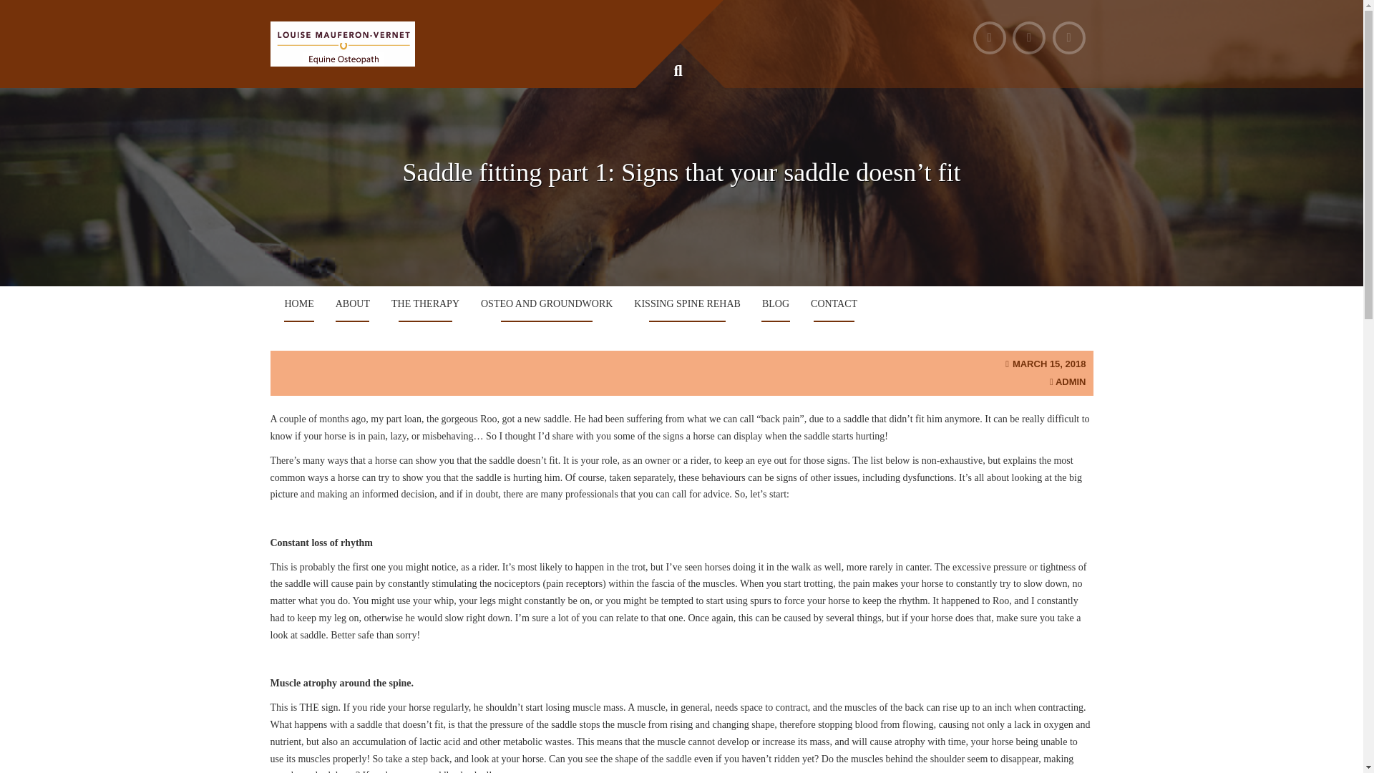  I want to click on OSTEO AND GROUNDWORK, so click(547, 303).